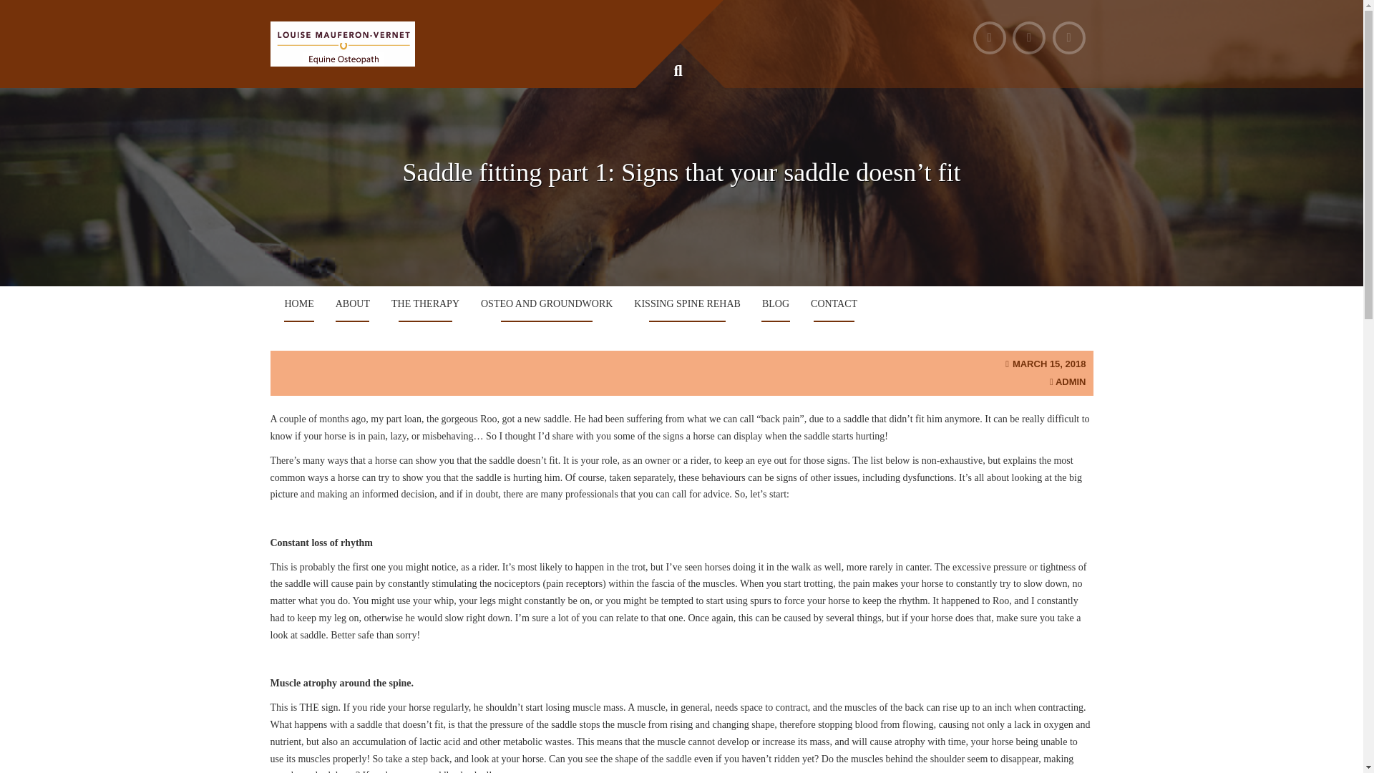  I want to click on OSTEO AND GROUNDWORK, so click(547, 303).